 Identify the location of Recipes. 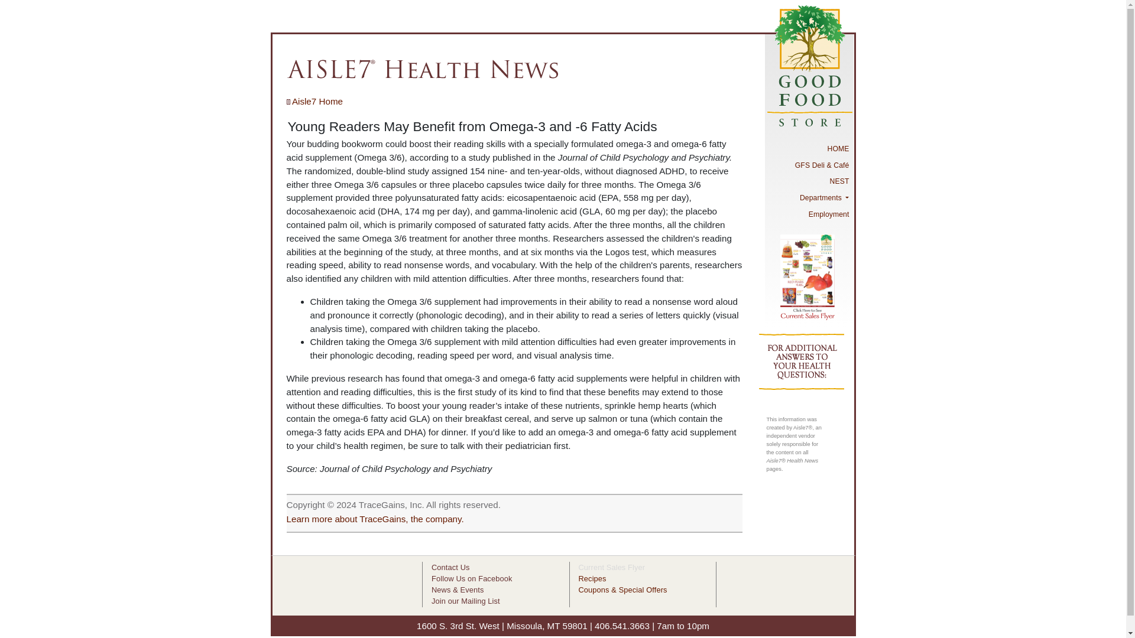
(592, 579).